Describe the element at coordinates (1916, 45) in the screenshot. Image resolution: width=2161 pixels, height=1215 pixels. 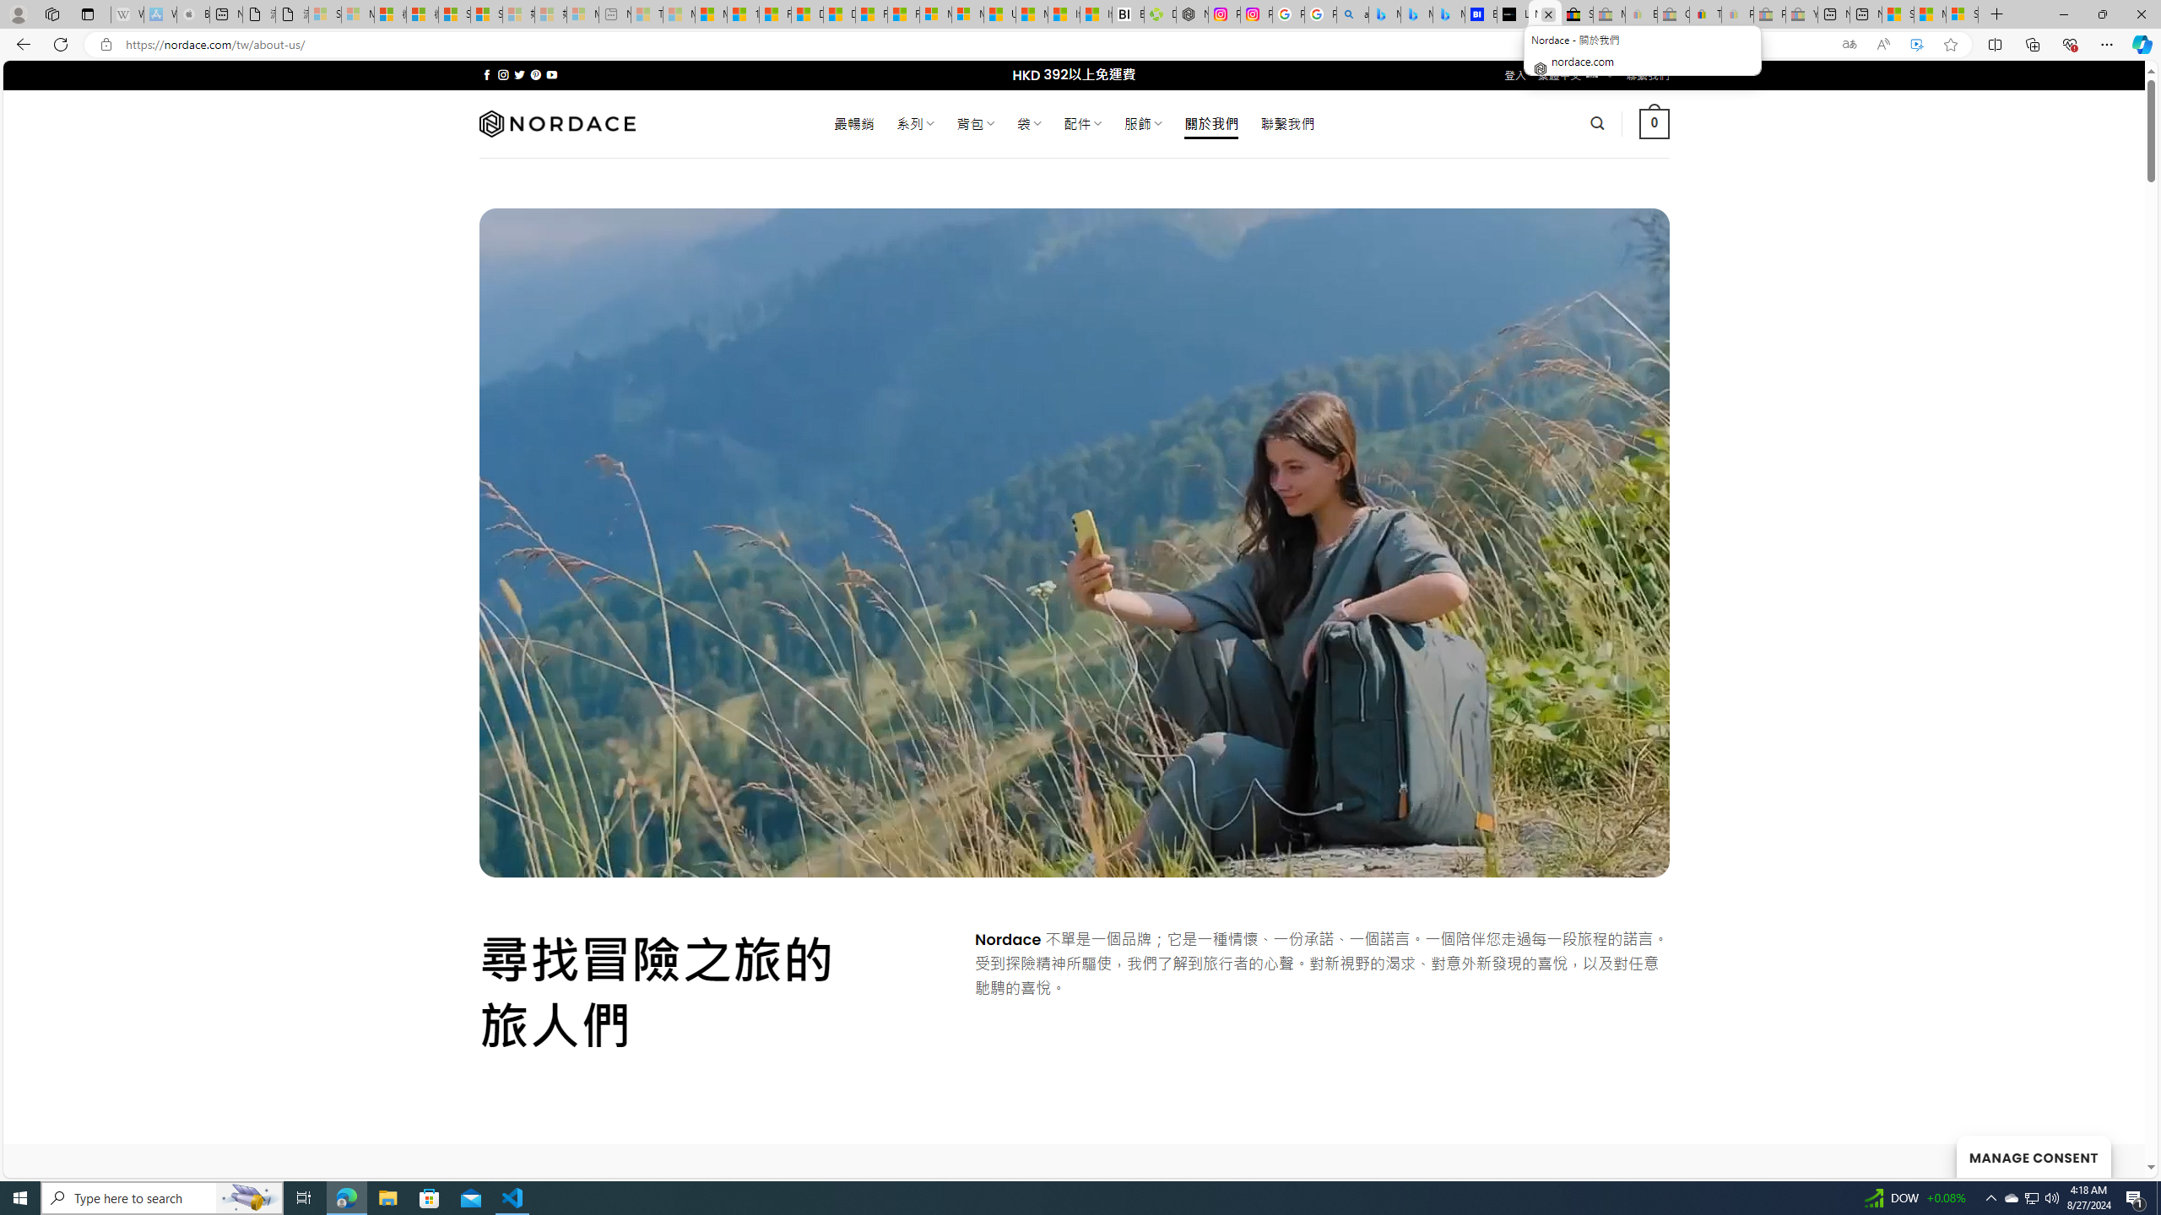
I see `Enhance video` at that location.